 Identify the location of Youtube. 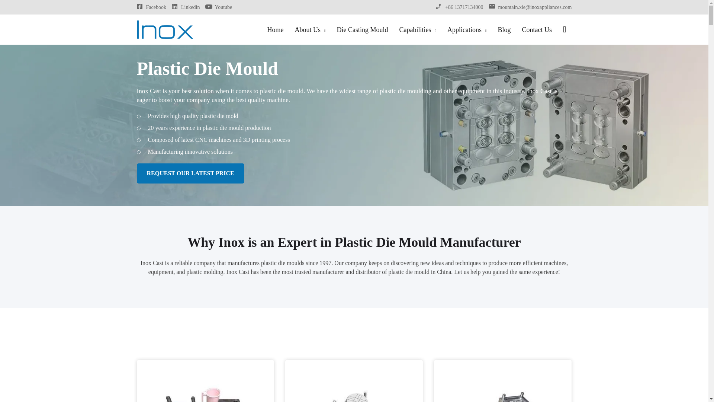
(223, 7).